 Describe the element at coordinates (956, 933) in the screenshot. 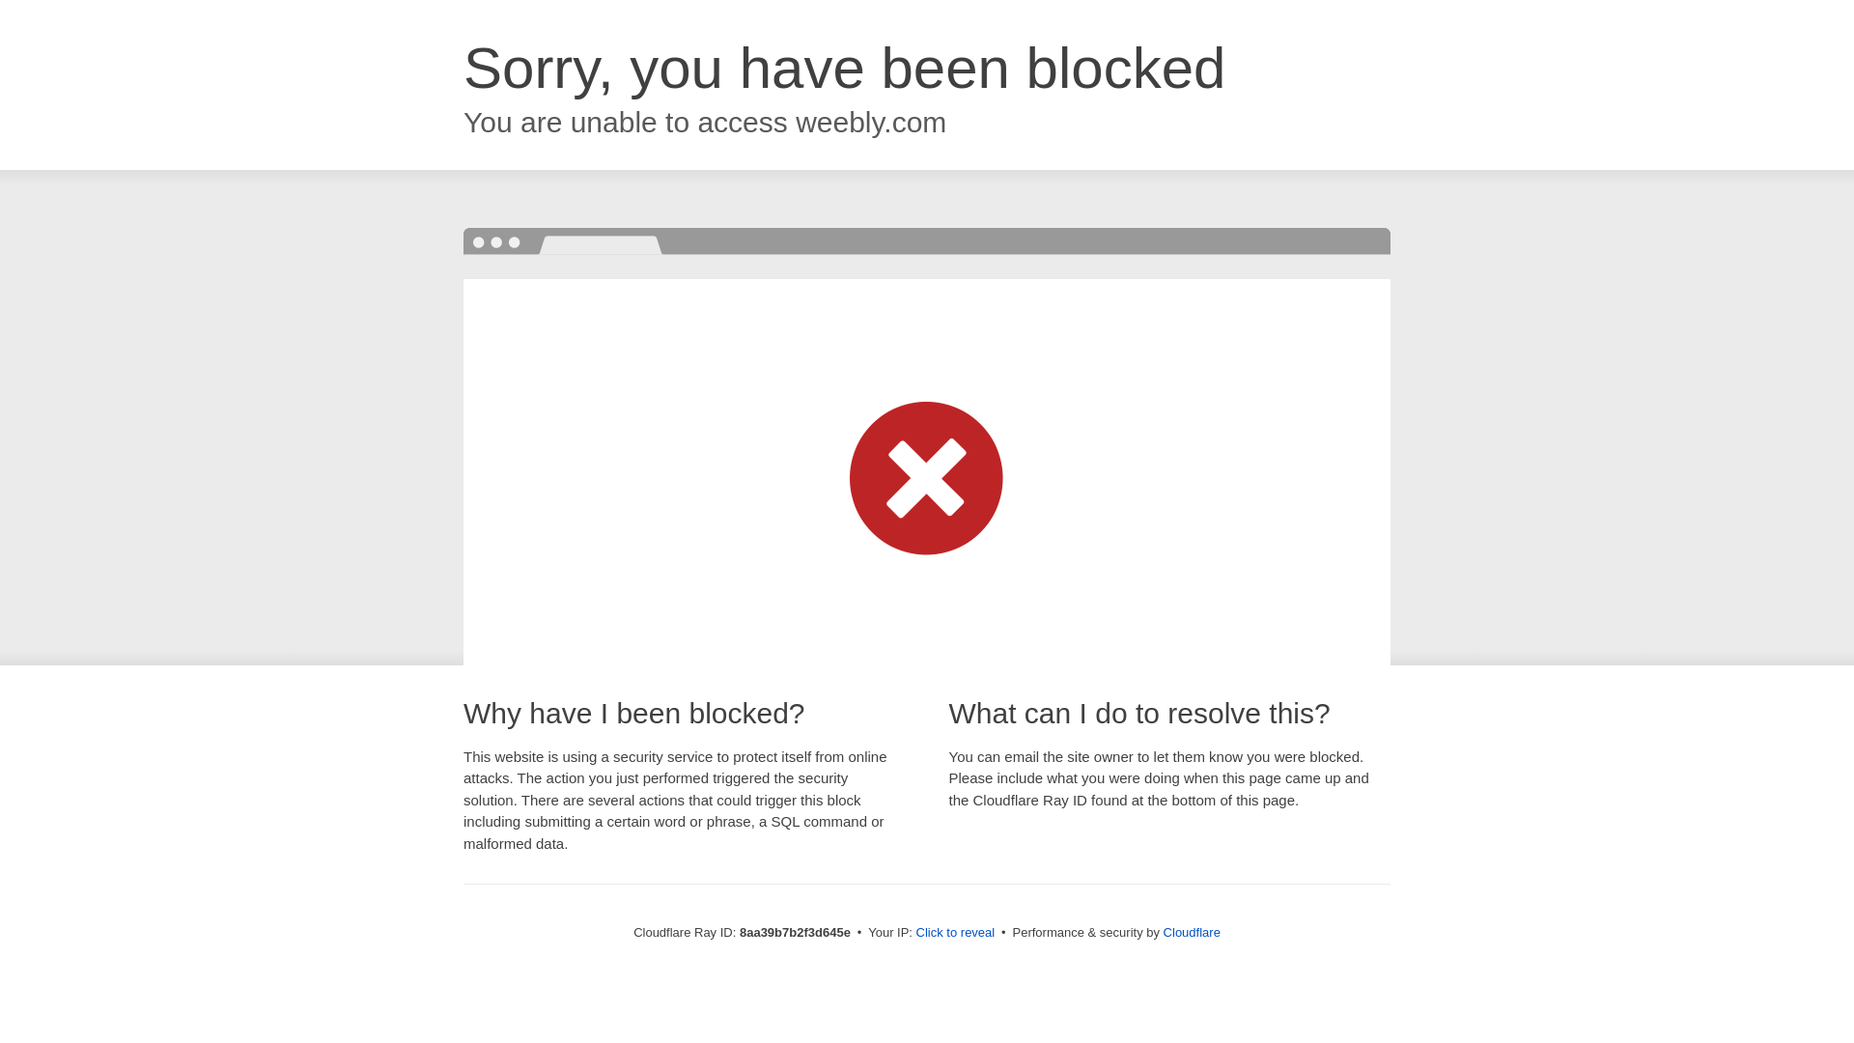

I see `Click to reveal` at that location.